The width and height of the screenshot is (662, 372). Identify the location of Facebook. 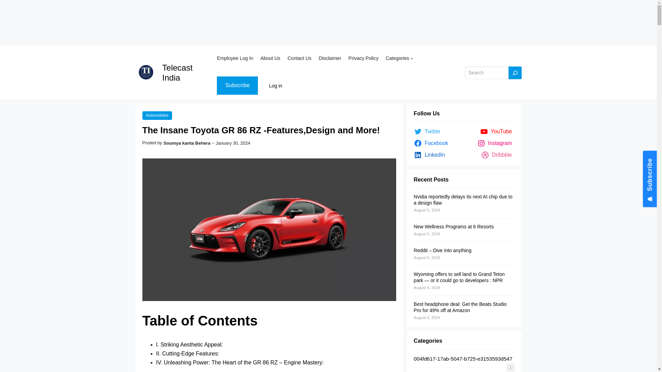
(432, 143).